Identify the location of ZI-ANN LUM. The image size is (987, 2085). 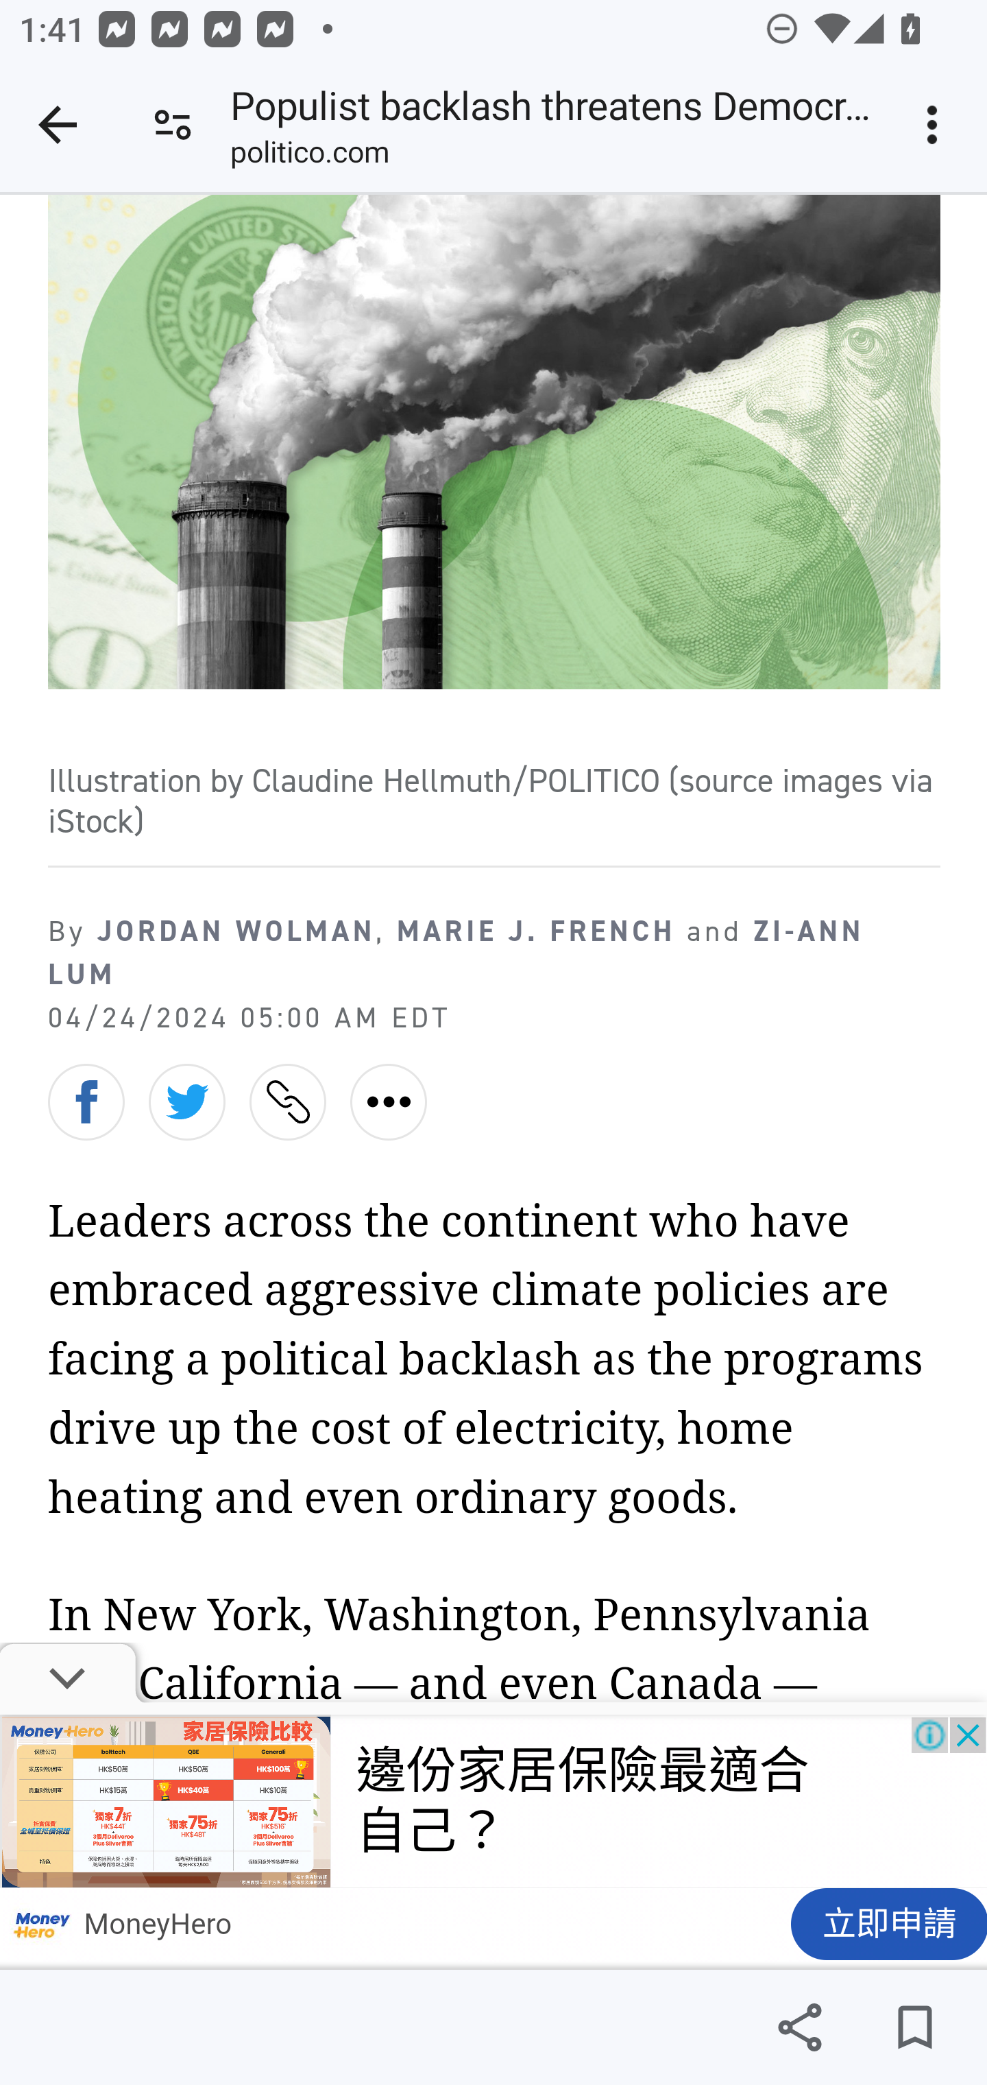
(456, 953).